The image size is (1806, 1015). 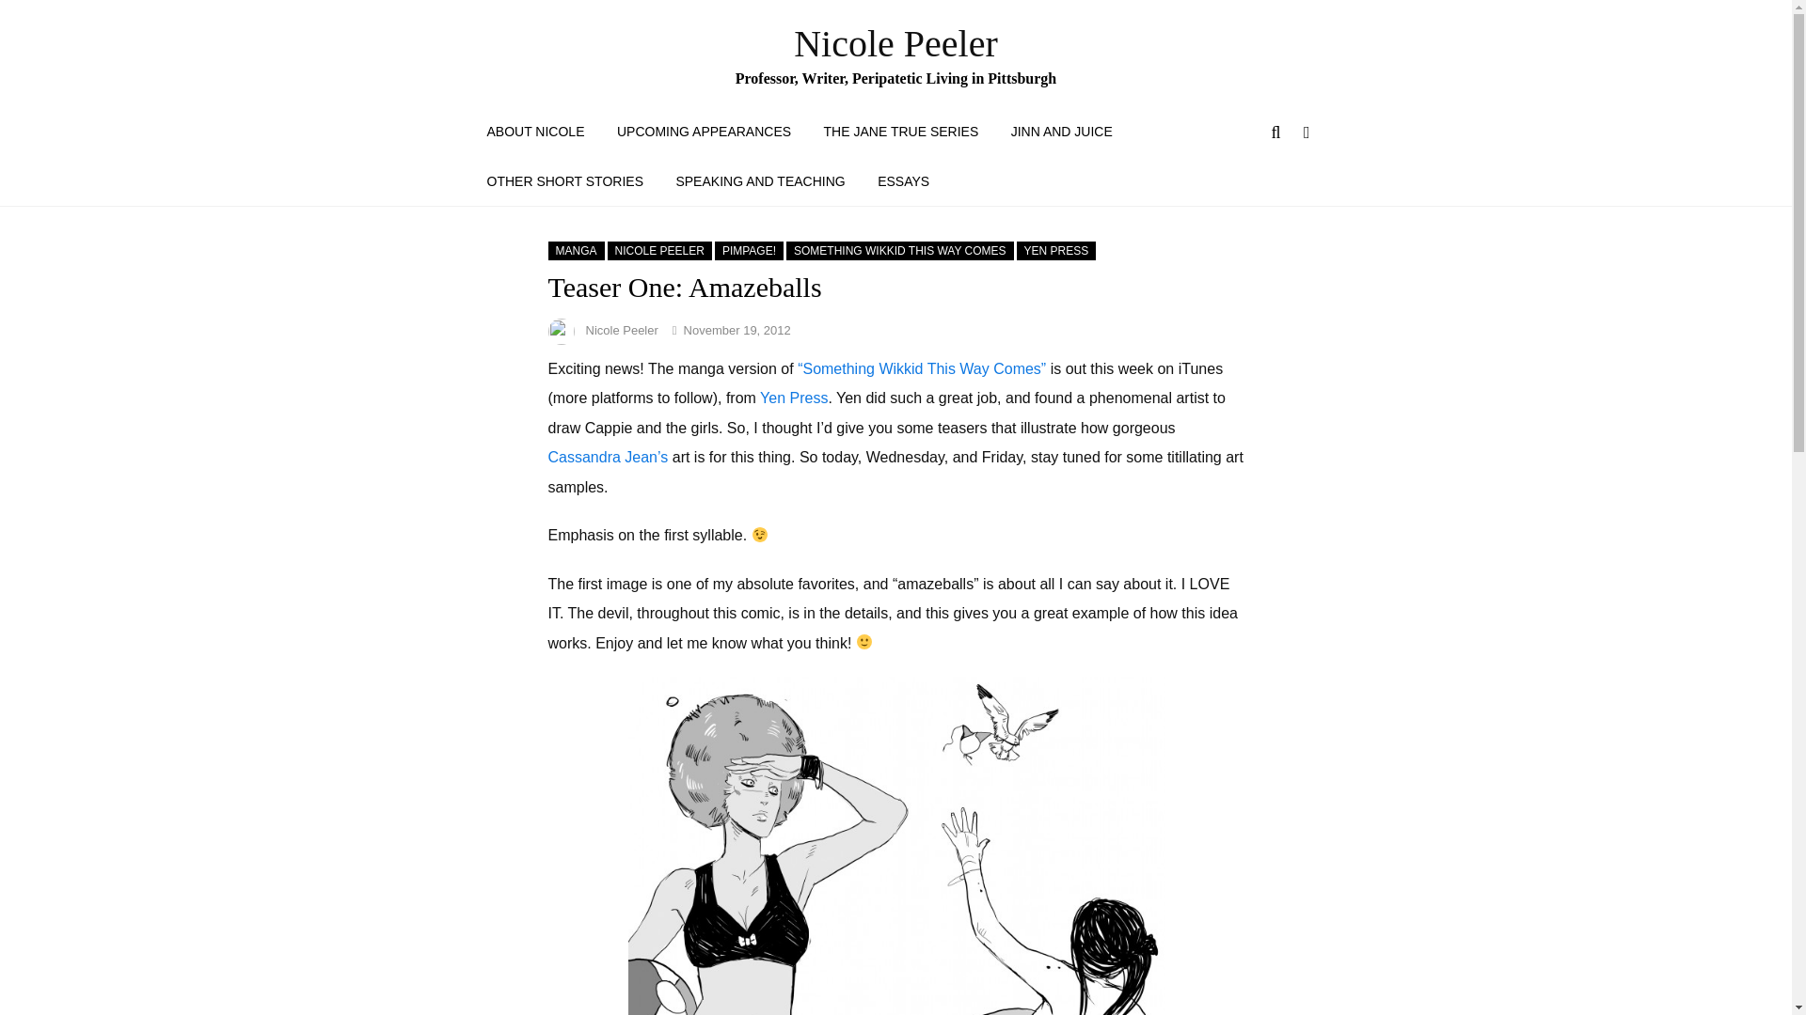 What do you see at coordinates (794, 398) in the screenshot?
I see `Yen Press` at bounding box center [794, 398].